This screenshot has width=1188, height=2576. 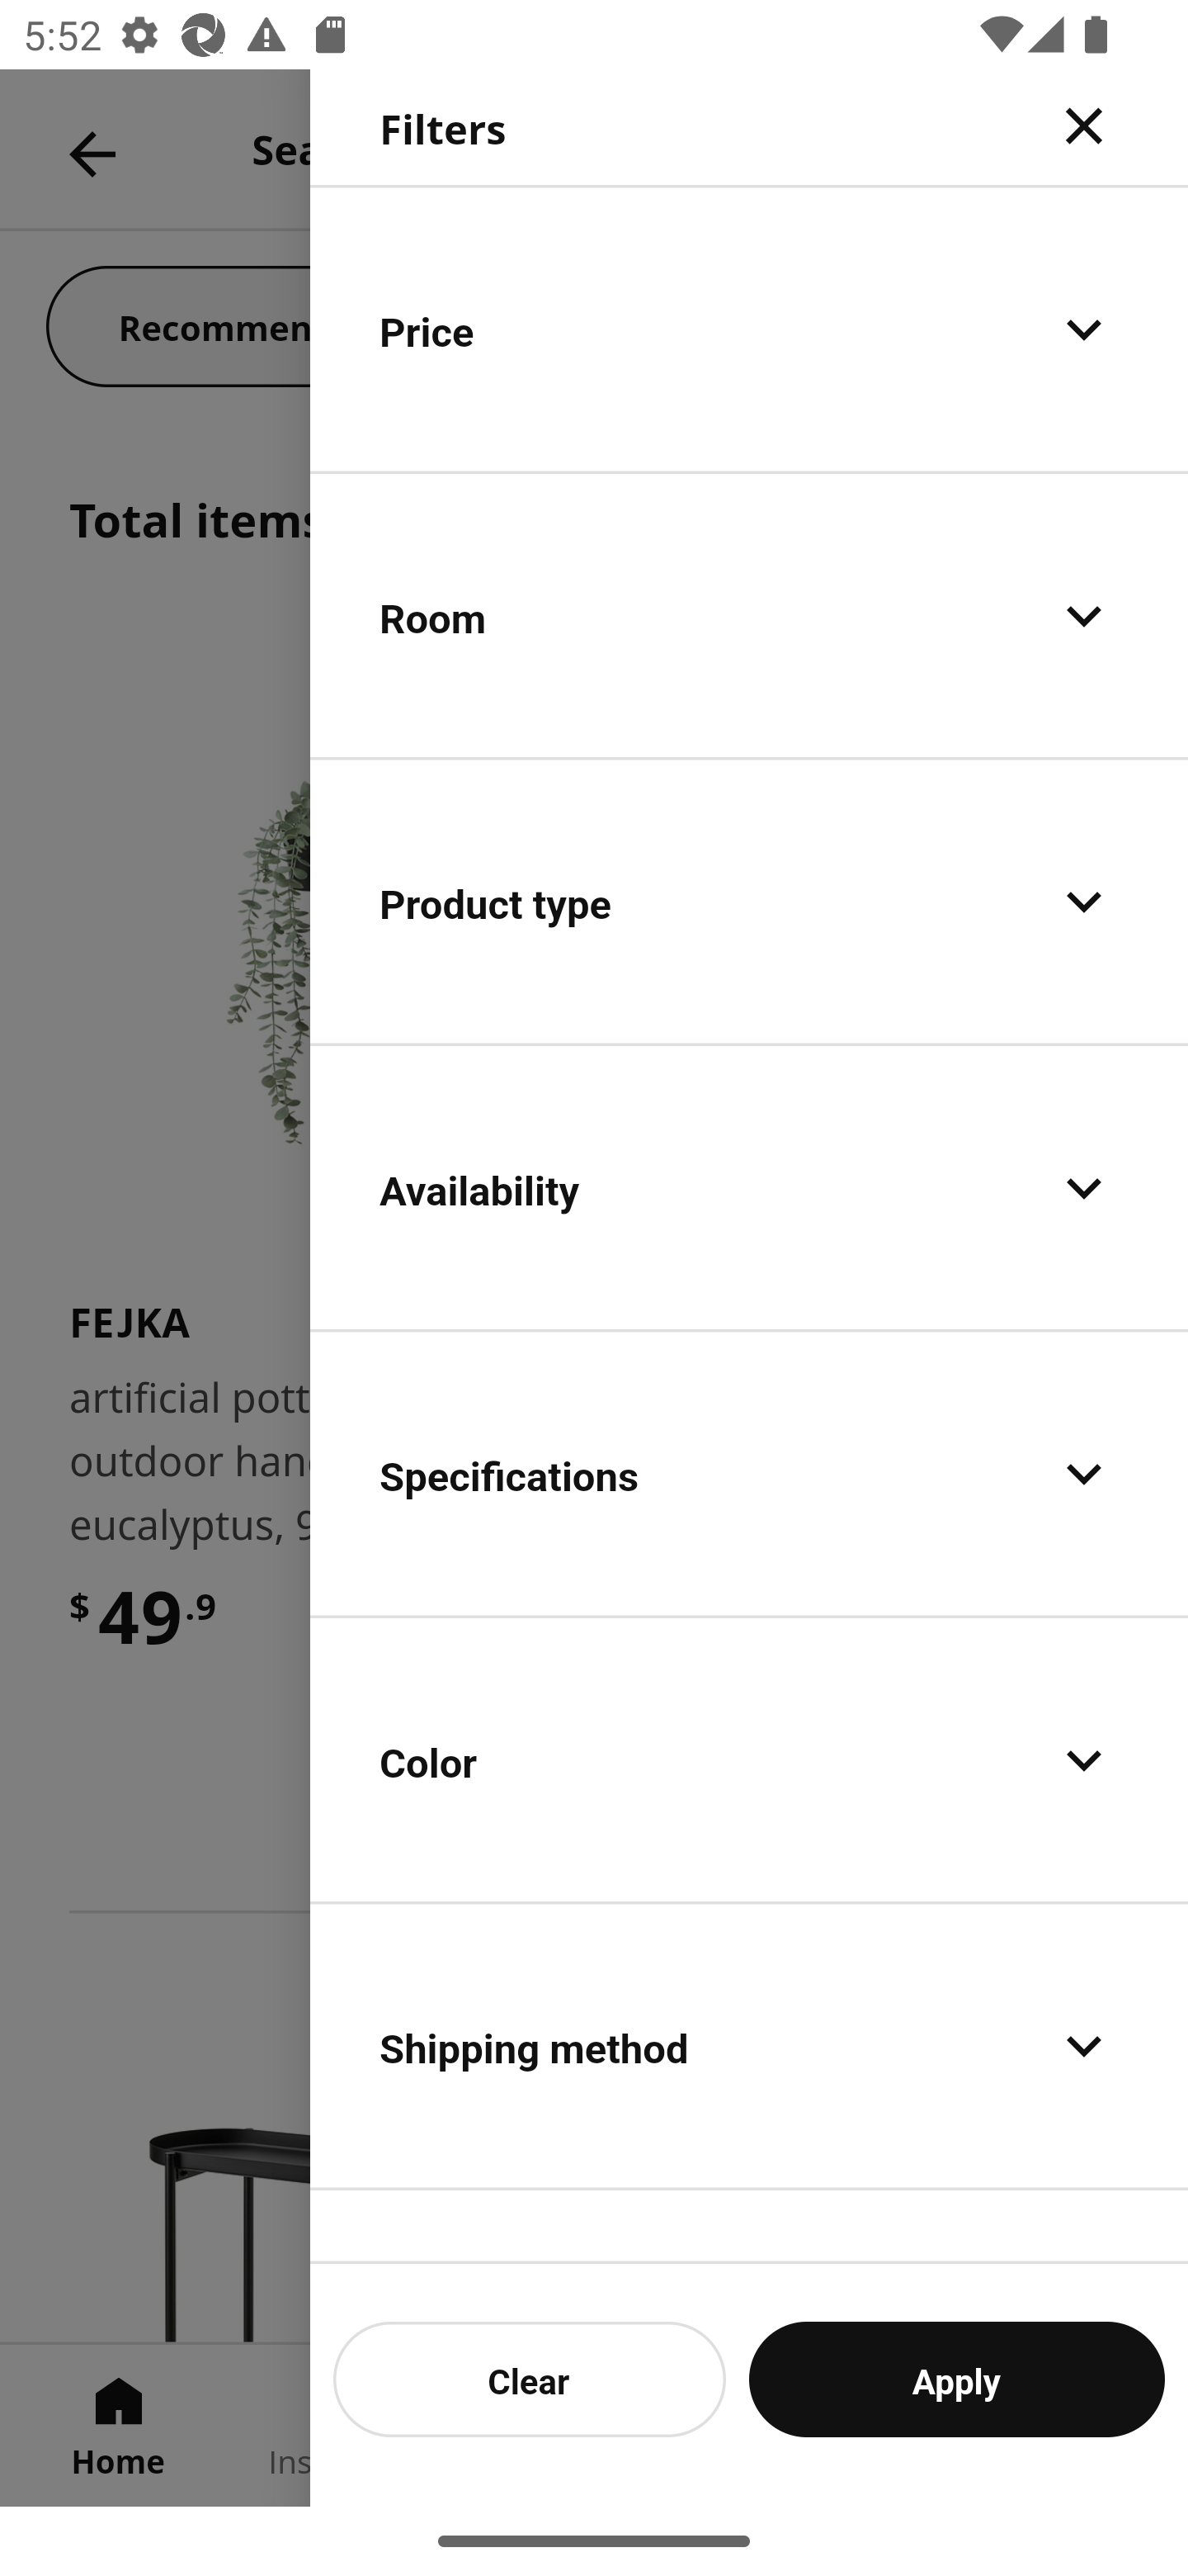 What do you see at coordinates (749, 2044) in the screenshot?
I see `Shipping method` at bounding box center [749, 2044].